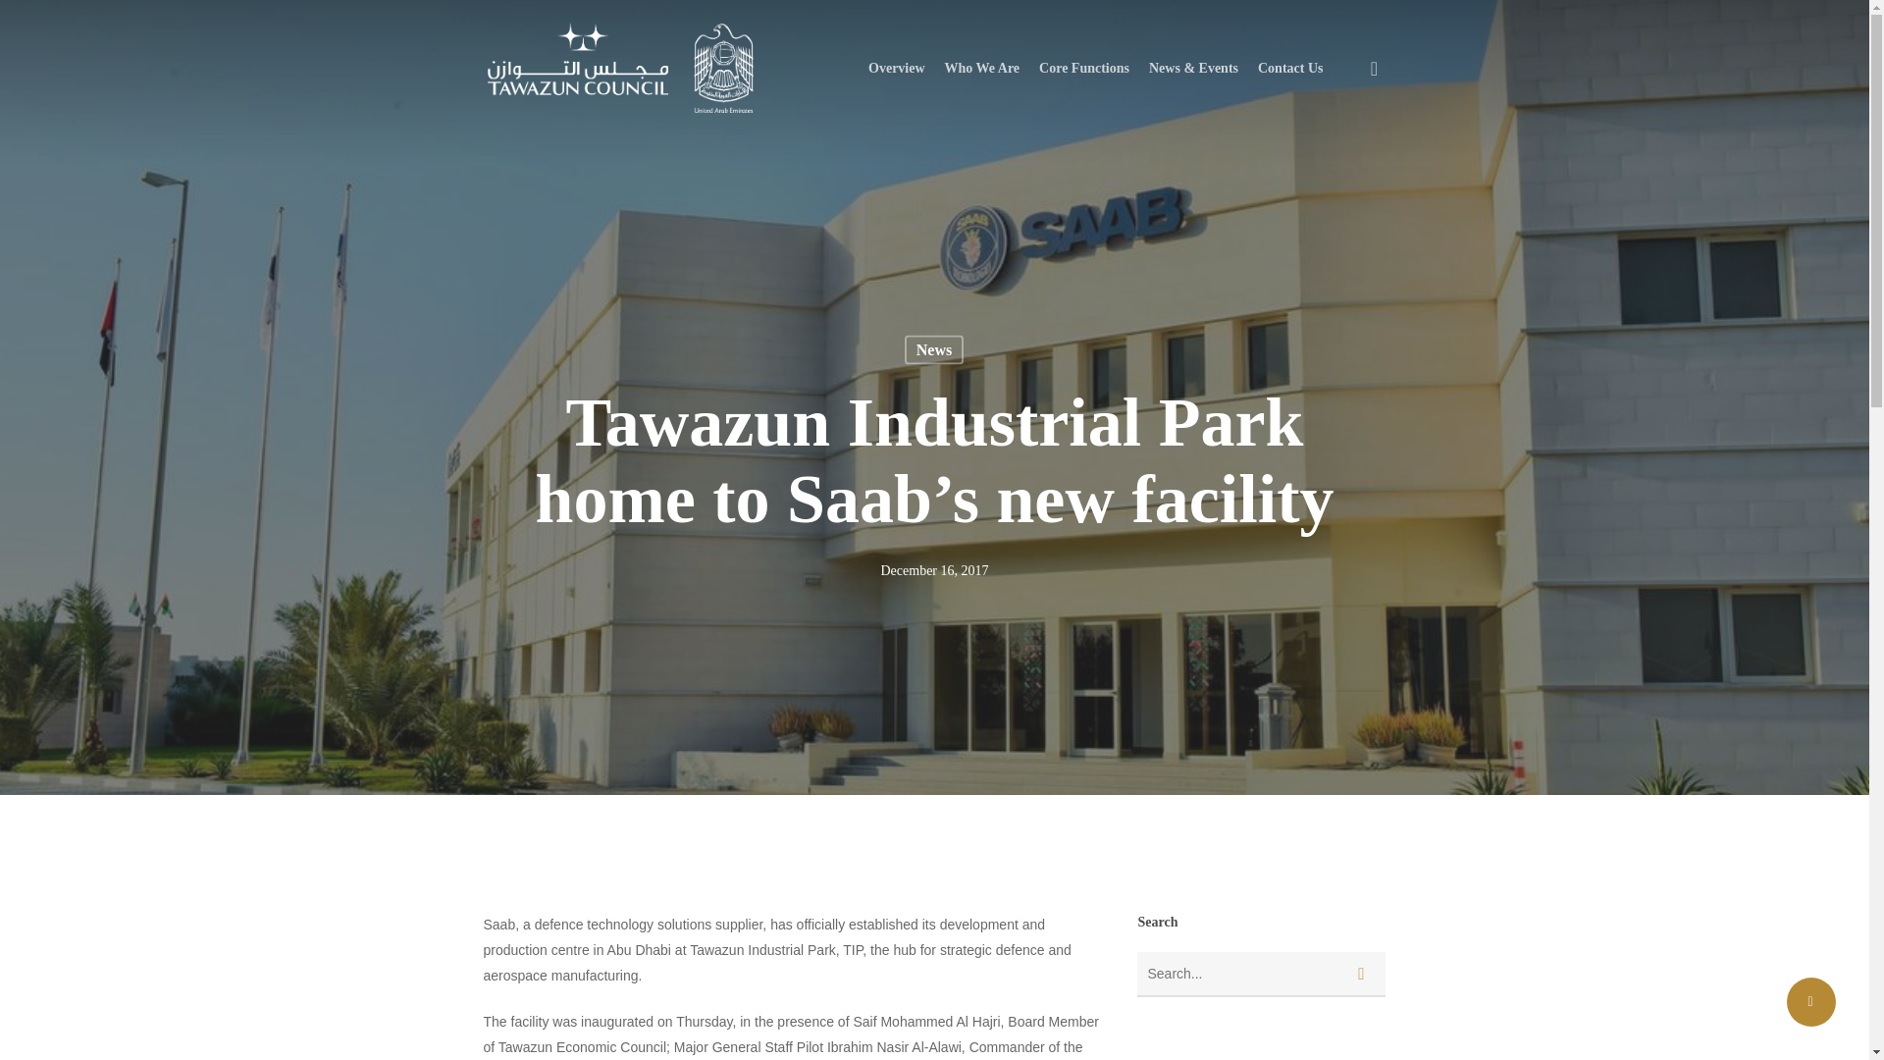  What do you see at coordinates (1374, 69) in the screenshot?
I see `search` at bounding box center [1374, 69].